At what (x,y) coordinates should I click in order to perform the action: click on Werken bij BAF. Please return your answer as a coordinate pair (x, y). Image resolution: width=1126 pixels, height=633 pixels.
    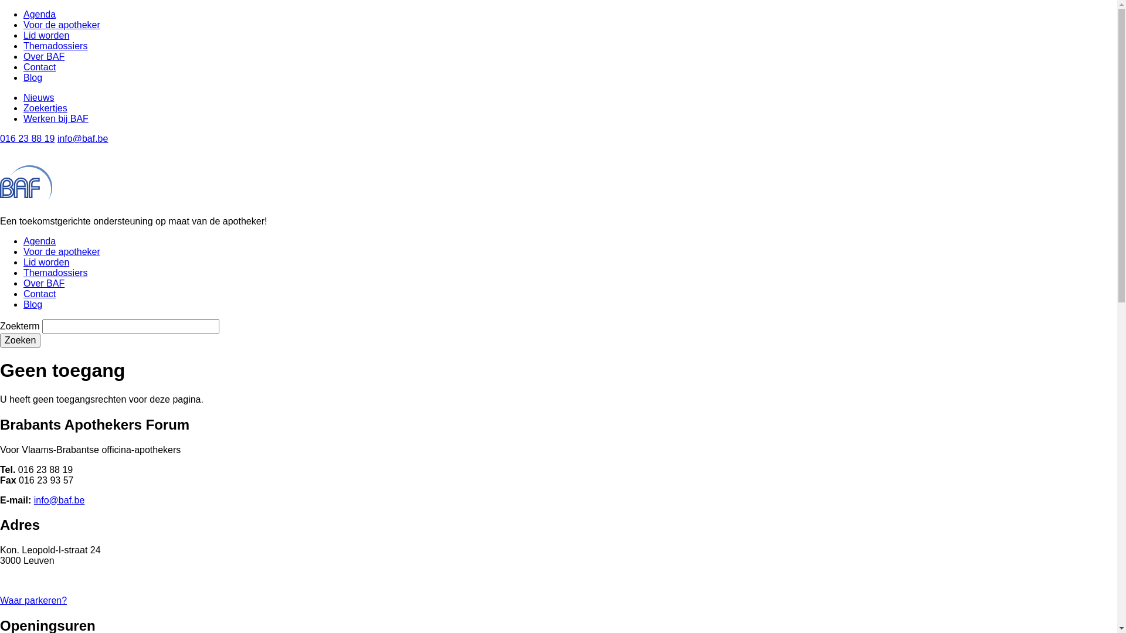
    Looking at the image, I should click on (56, 118).